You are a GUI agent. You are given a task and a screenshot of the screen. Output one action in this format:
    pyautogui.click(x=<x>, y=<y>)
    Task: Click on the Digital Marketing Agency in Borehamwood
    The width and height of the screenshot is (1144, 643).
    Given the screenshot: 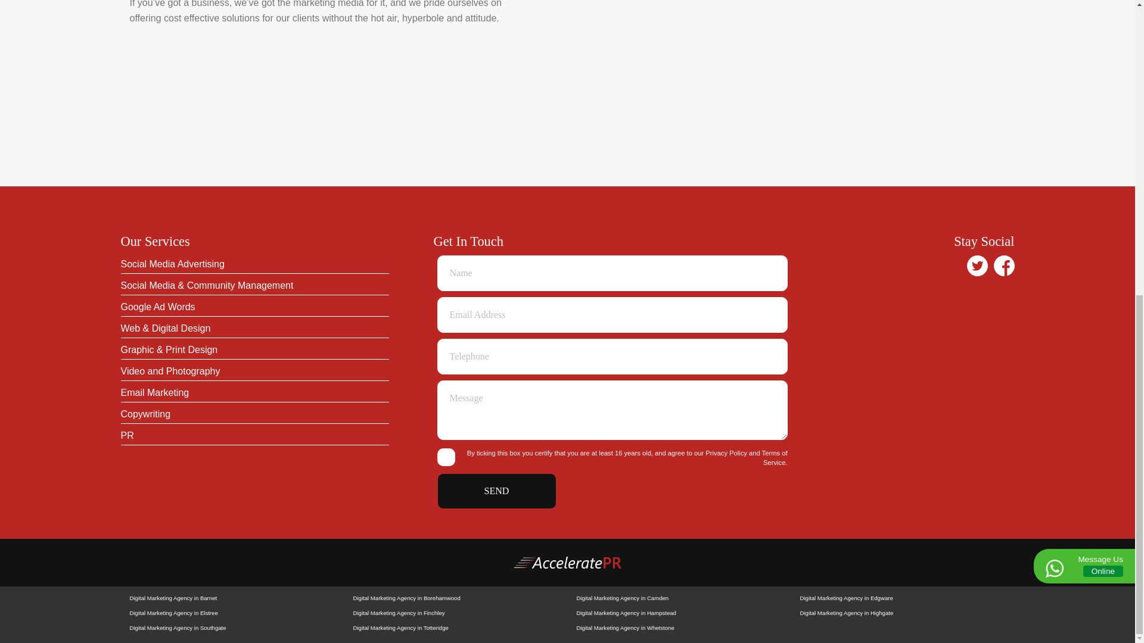 What is the action you would take?
    pyautogui.click(x=455, y=598)
    